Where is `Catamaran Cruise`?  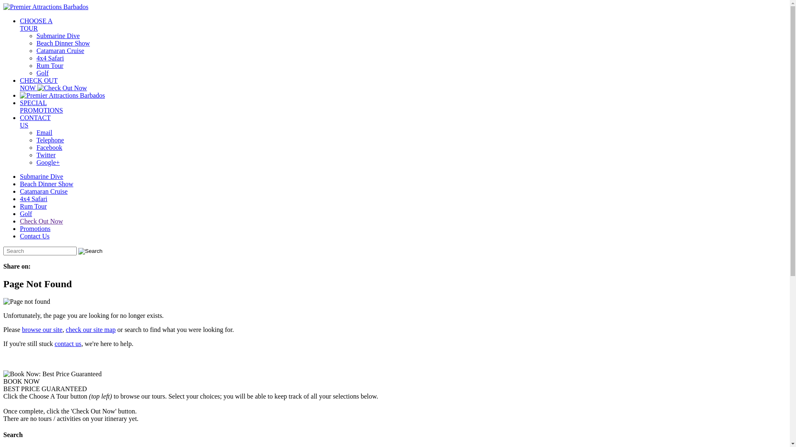
Catamaran Cruise is located at coordinates (44, 191).